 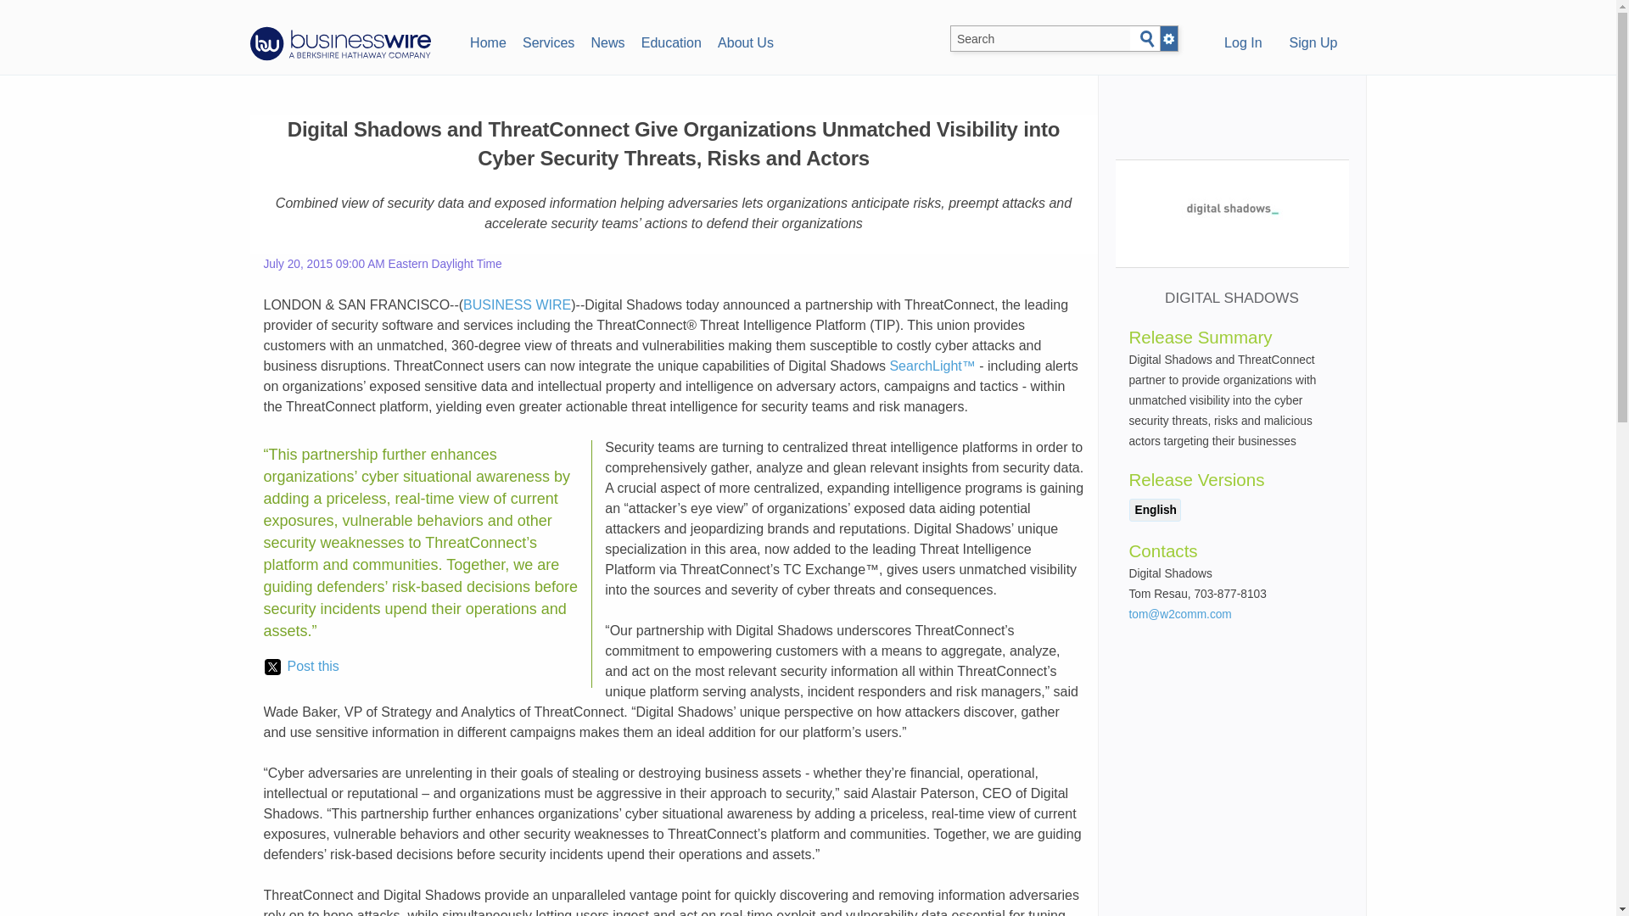 I want to click on Search BusinessWire.com, so click(x=1040, y=39).